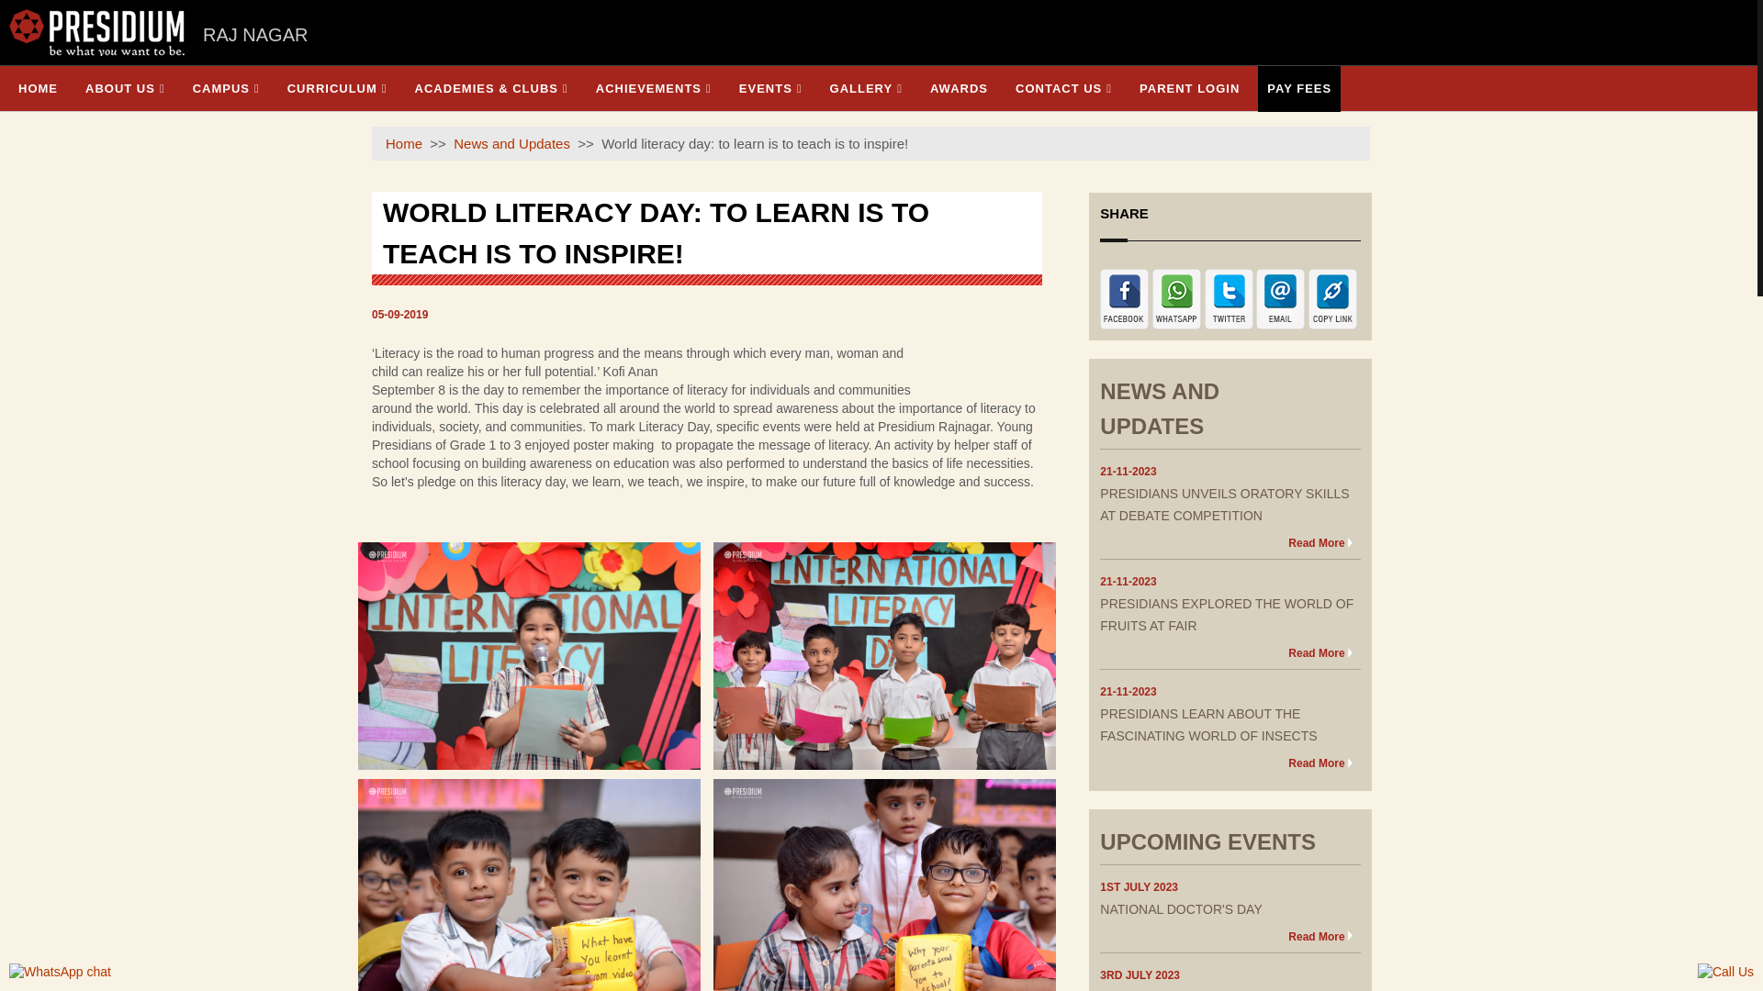  What do you see at coordinates (769, 88) in the screenshot?
I see `EVENTS` at bounding box center [769, 88].